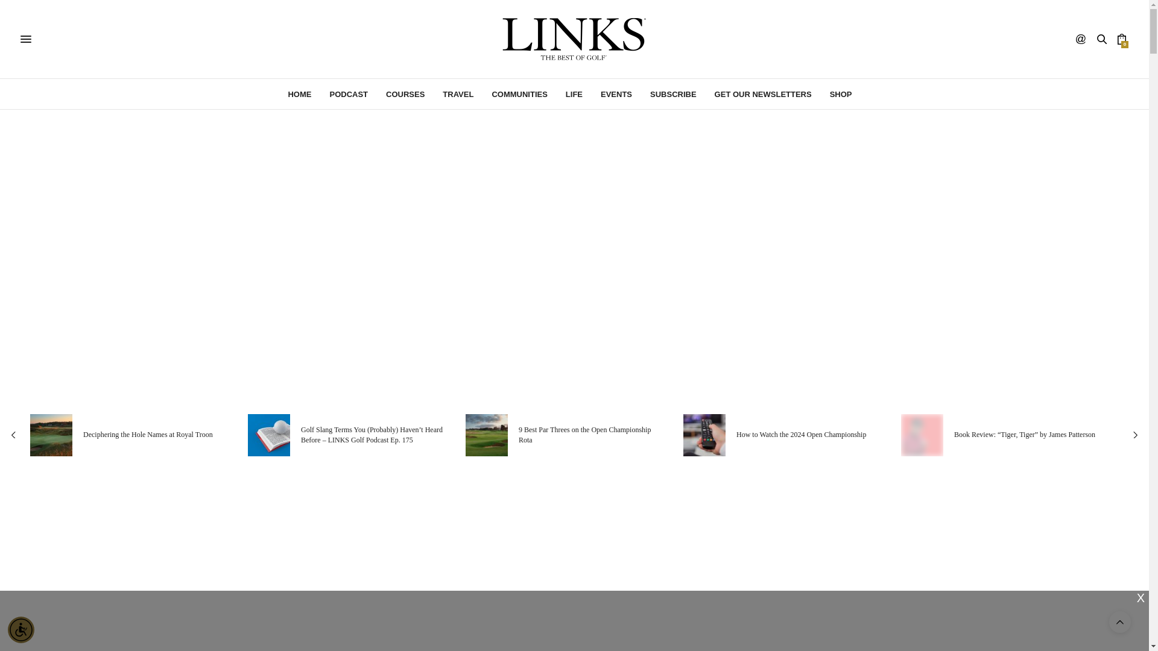  Describe the element at coordinates (21, 629) in the screenshot. I see `Accessibility Menu` at that location.